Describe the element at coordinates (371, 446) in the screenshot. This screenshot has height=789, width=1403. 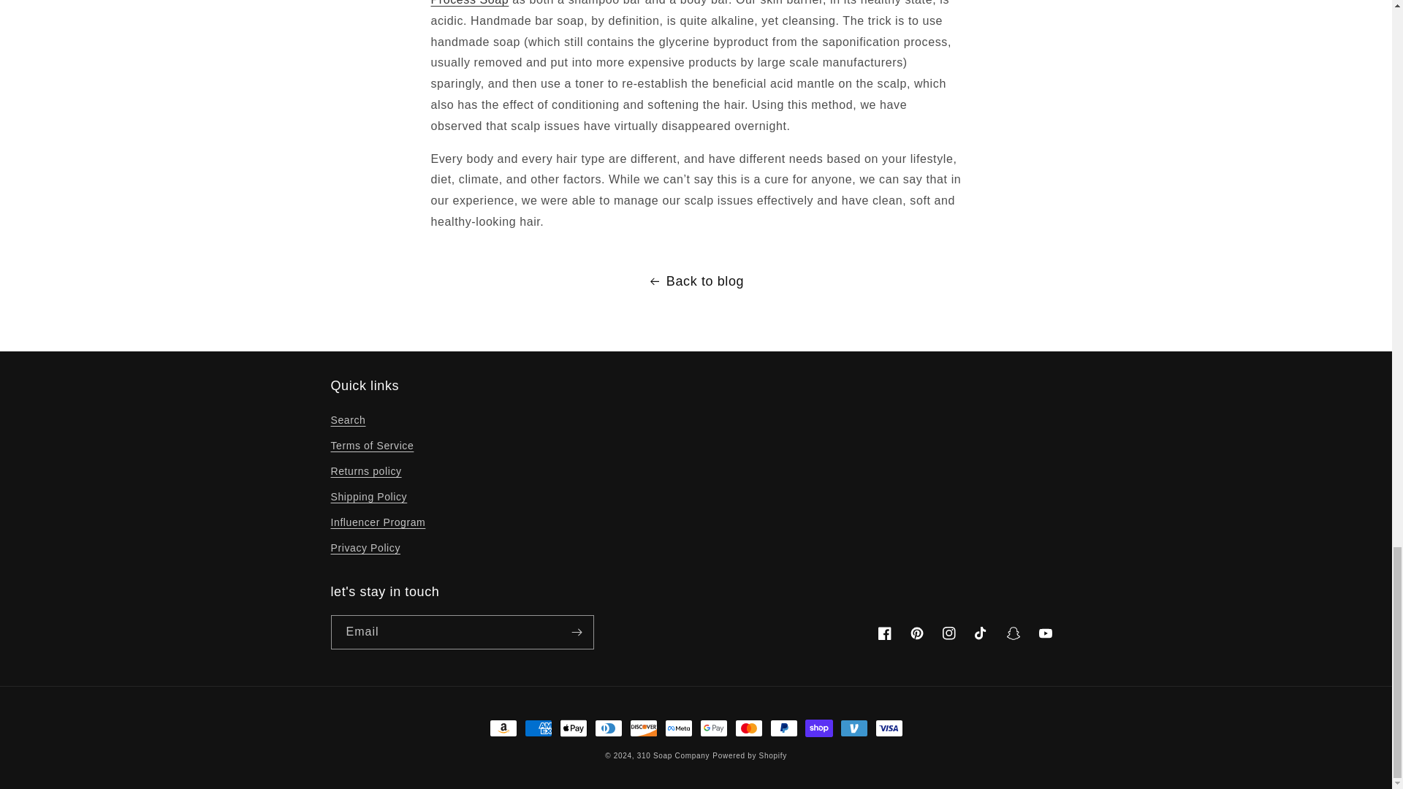
I see `Terms of Service` at that location.